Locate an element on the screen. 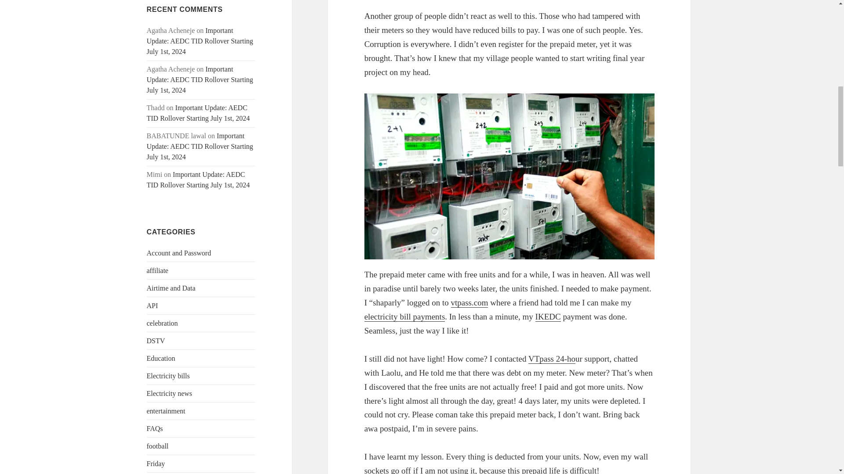 The height and width of the screenshot is (474, 844). Electricity bills is located at coordinates (168, 376).